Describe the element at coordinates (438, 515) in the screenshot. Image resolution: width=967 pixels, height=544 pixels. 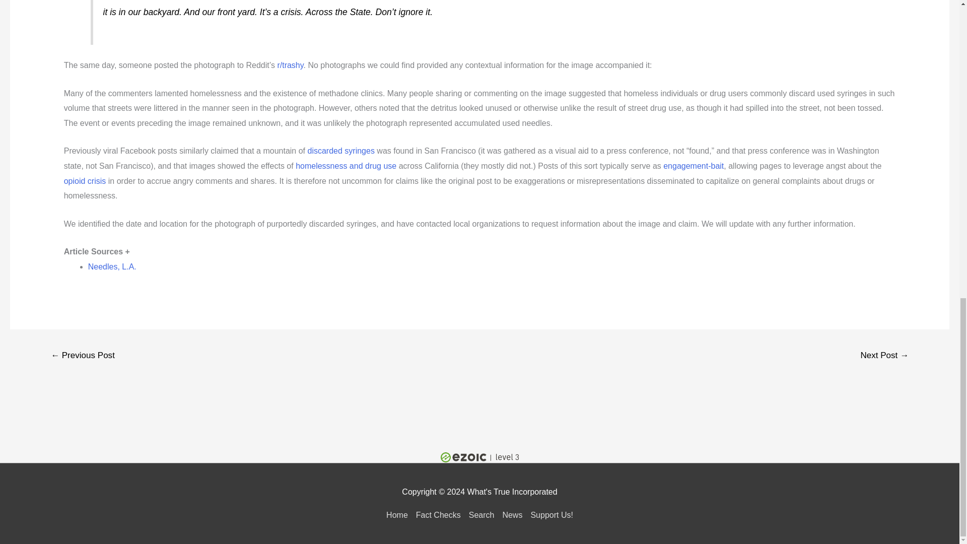
I see `Fact Checks` at that location.